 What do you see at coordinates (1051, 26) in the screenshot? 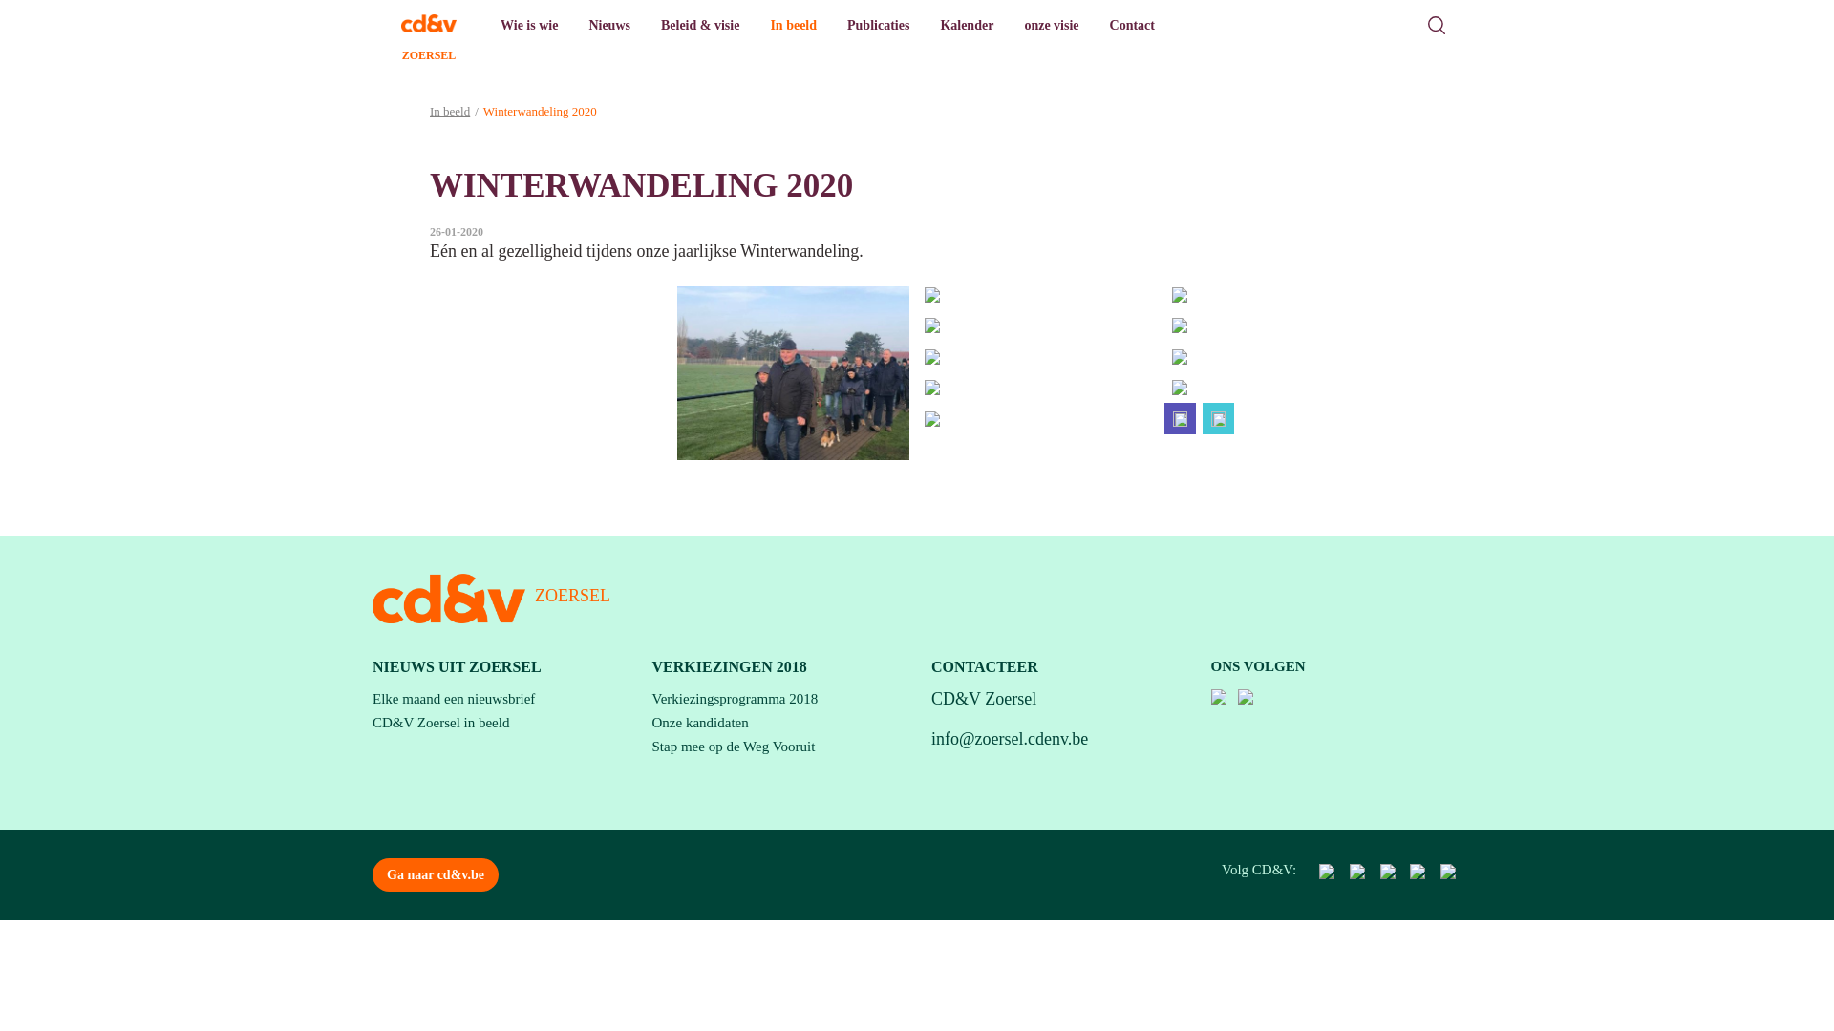
I see `onze visie` at bounding box center [1051, 26].